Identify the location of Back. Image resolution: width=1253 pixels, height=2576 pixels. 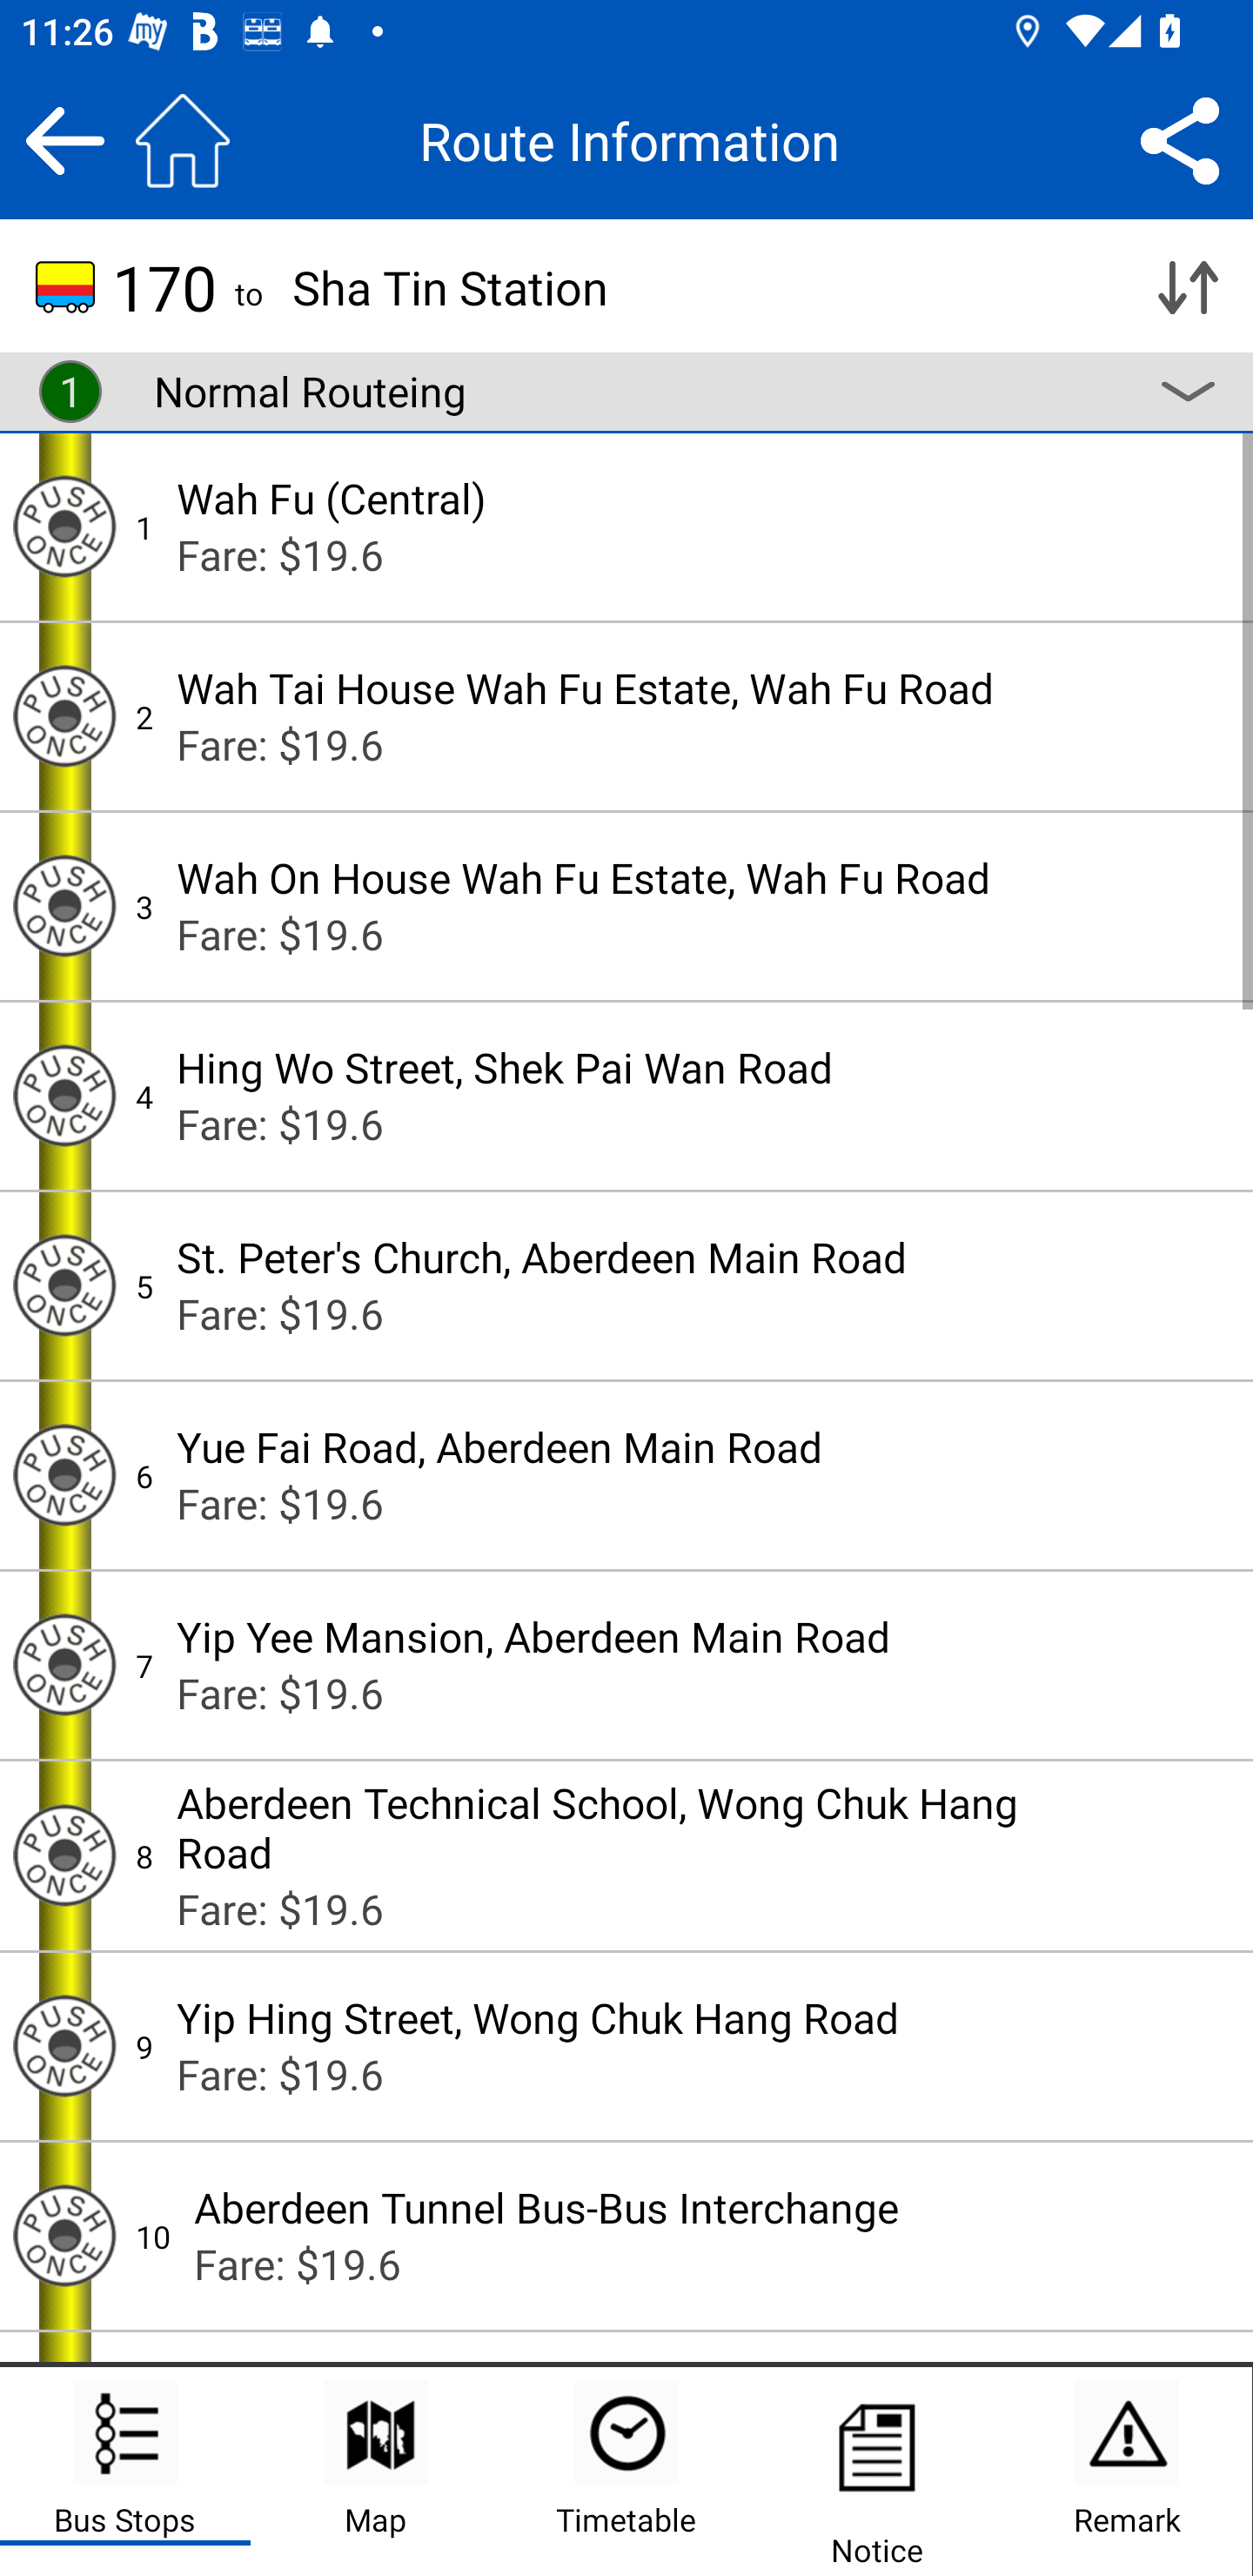
(64, 140).